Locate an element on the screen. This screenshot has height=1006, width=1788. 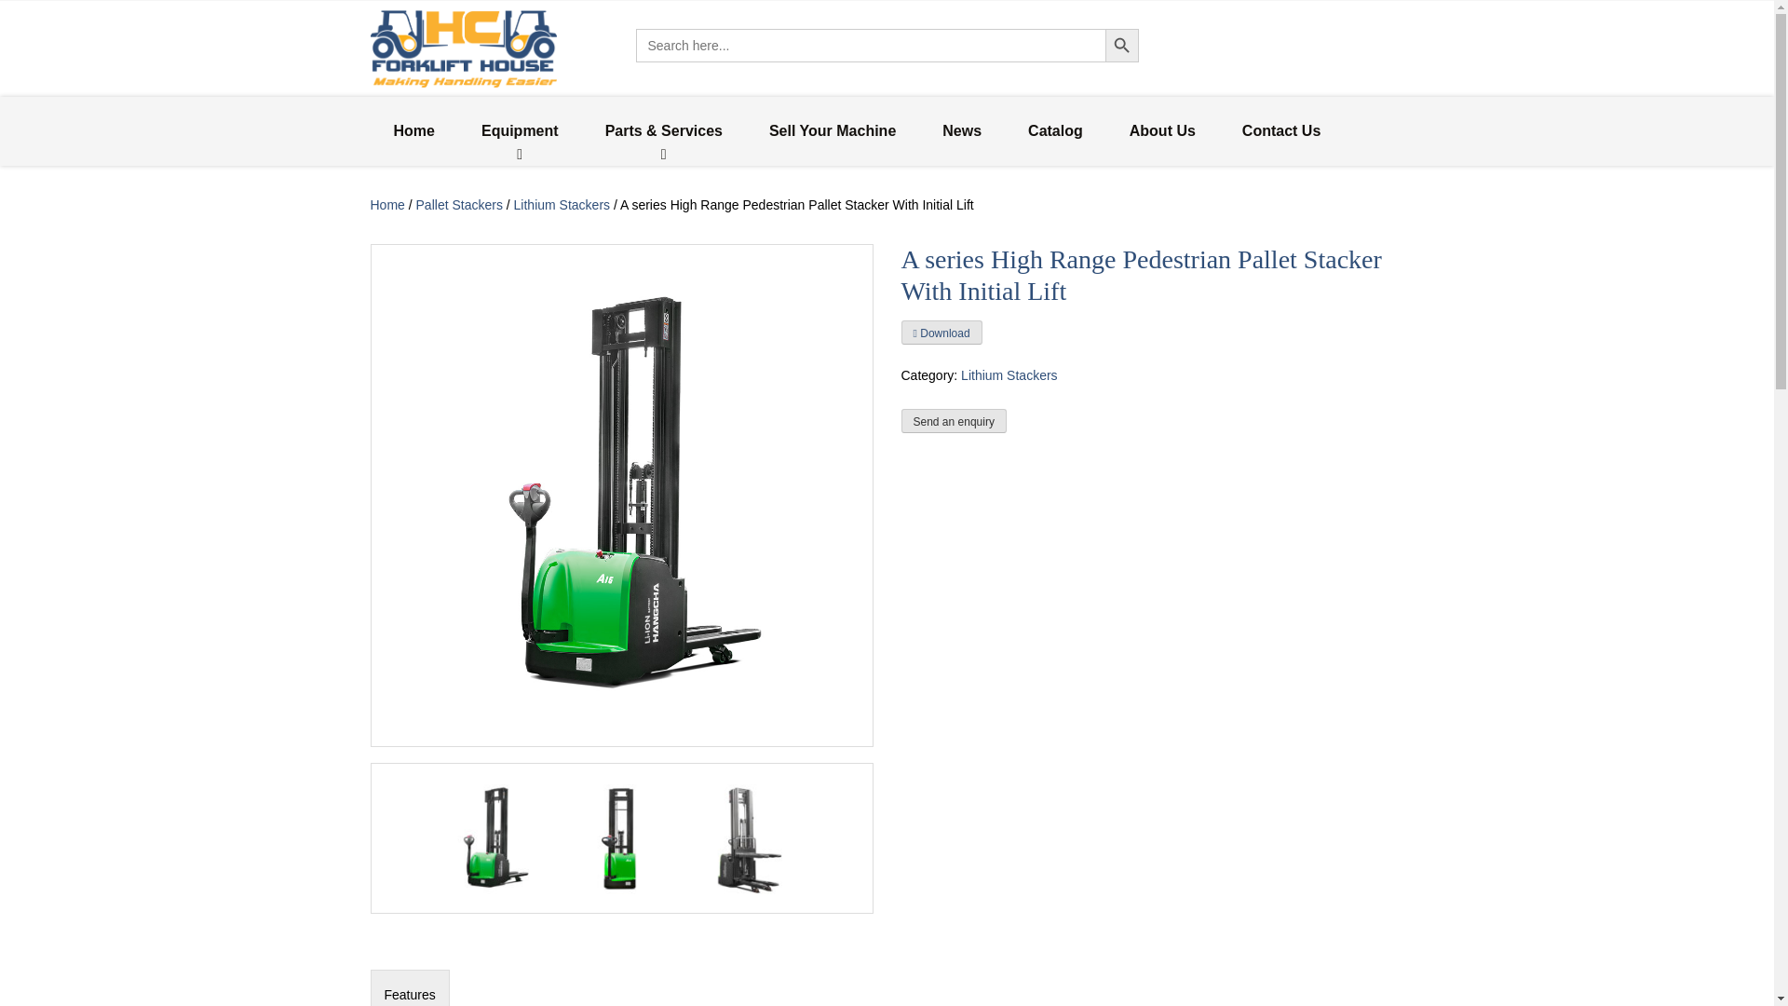
Home is located at coordinates (387, 204).